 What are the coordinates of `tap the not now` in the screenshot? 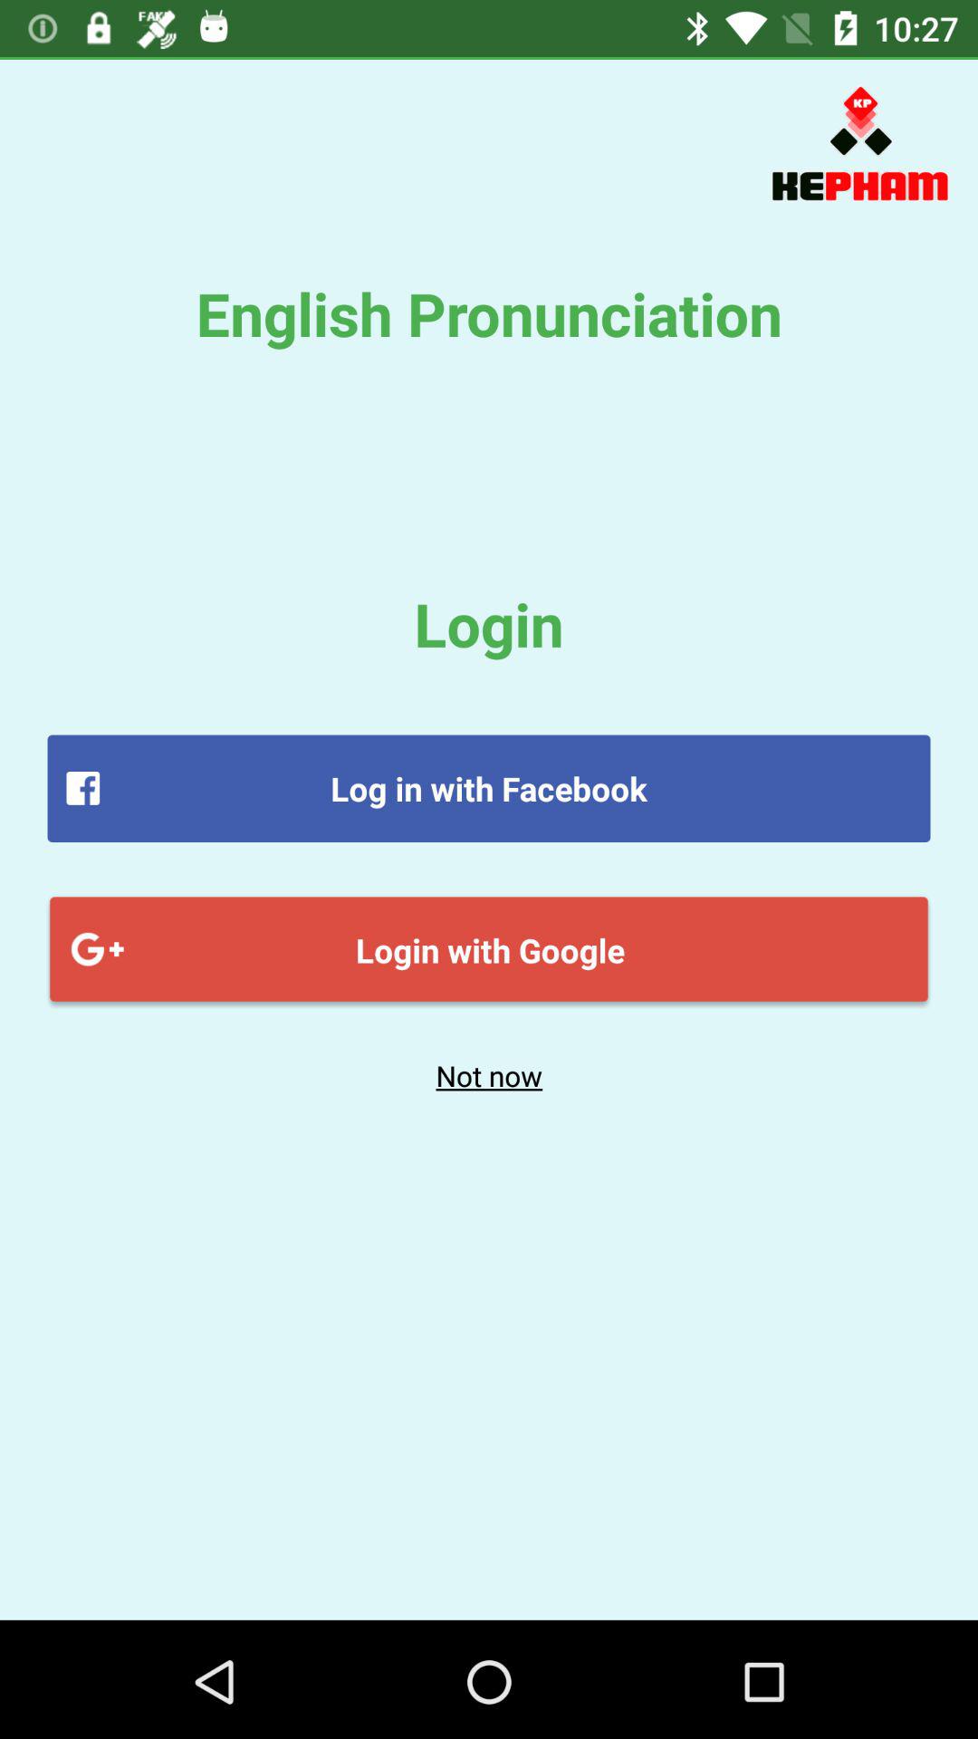 It's located at (489, 1075).